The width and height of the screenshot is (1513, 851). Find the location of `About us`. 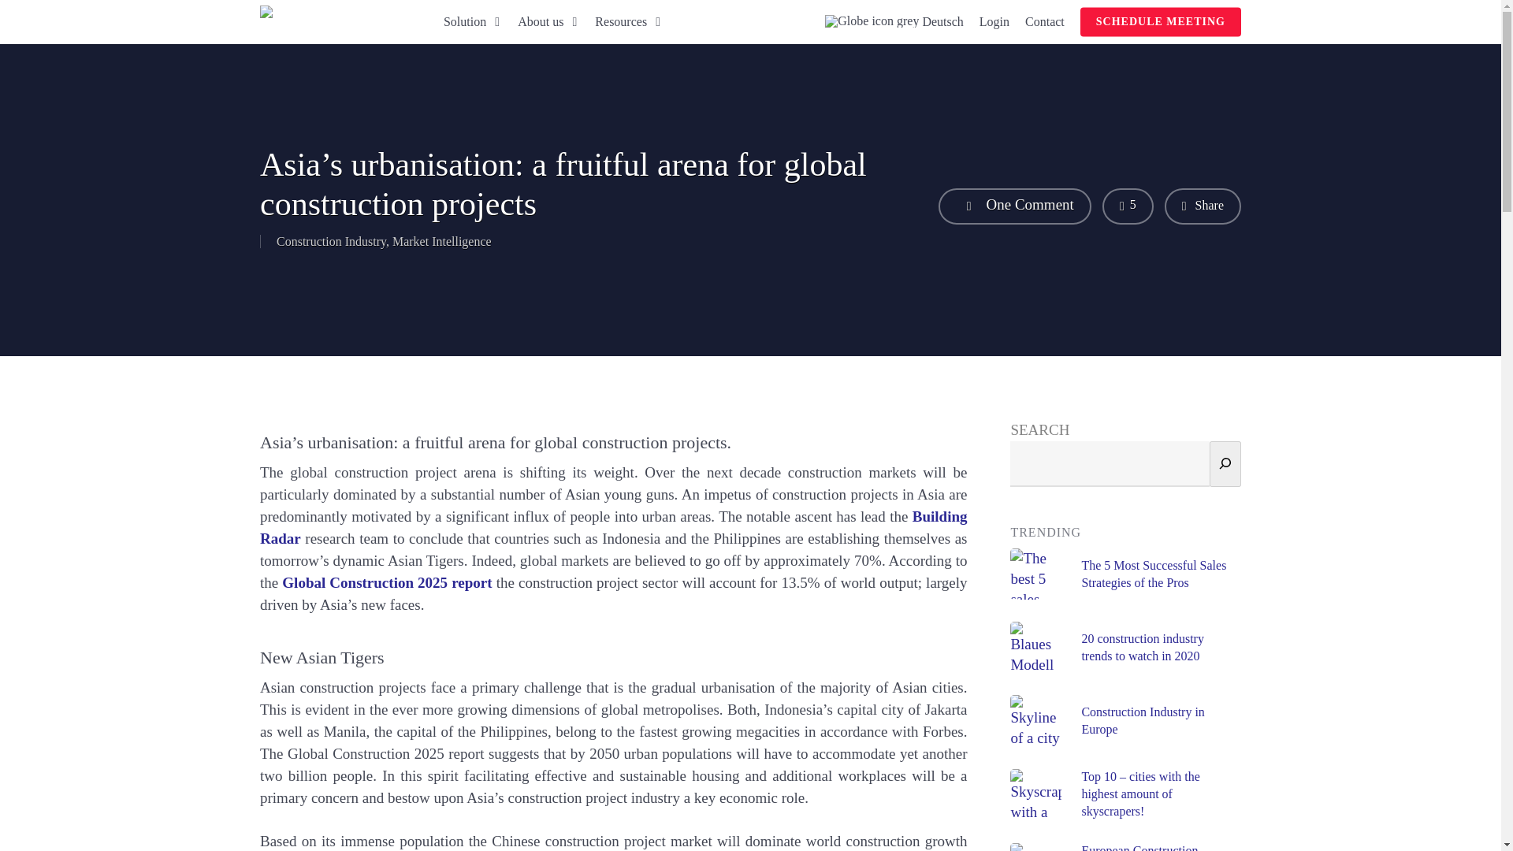

About us is located at coordinates (541, 22).